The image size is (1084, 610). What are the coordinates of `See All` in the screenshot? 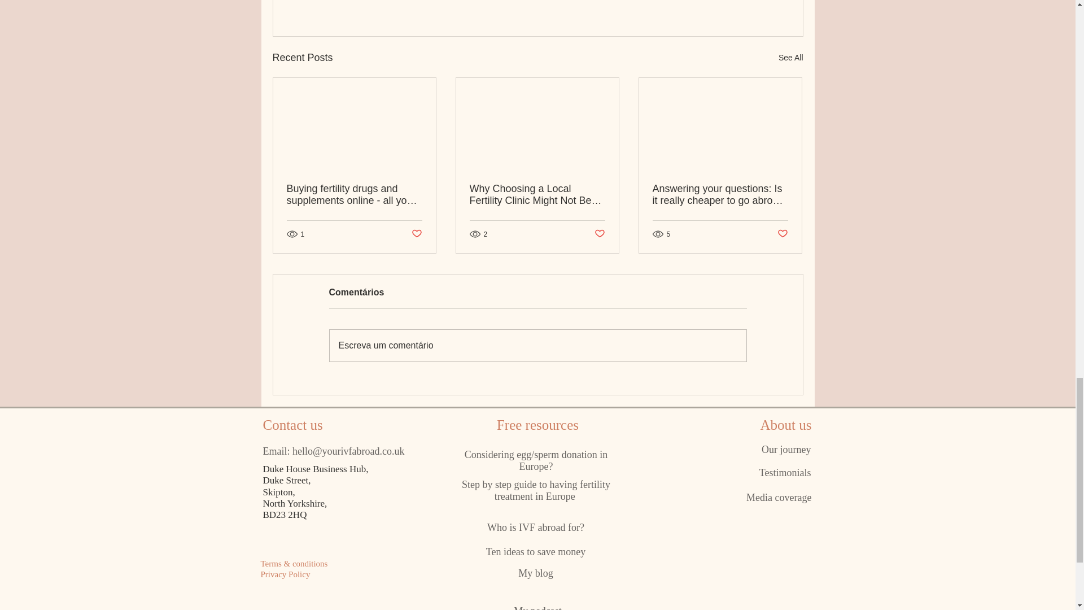 It's located at (790, 58).